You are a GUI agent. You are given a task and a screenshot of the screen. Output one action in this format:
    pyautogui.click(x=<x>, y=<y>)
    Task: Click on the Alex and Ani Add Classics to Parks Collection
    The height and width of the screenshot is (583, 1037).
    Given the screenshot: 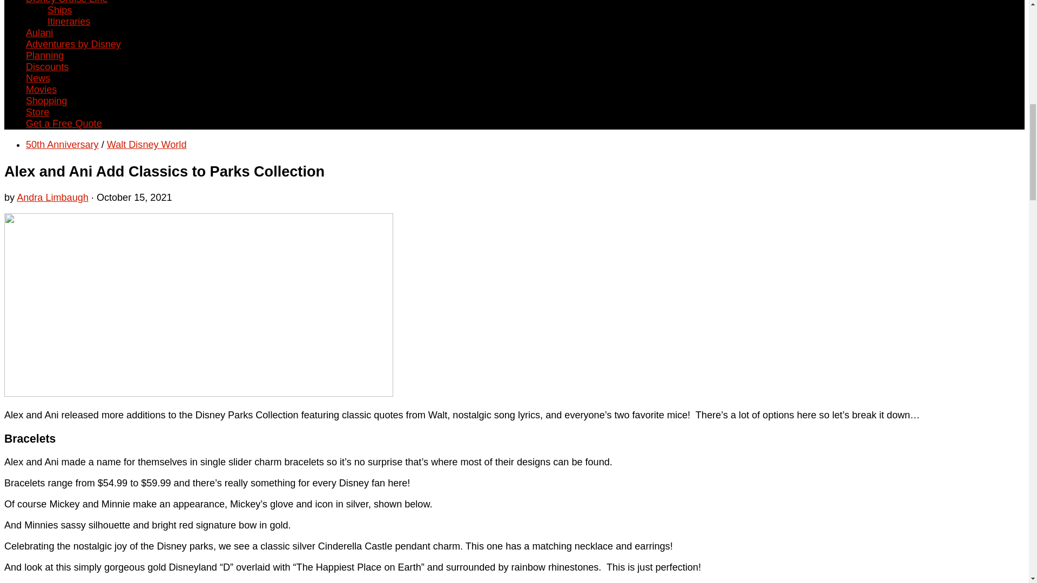 What is the action you would take?
    pyautogui.click(x=198, y=393)
    